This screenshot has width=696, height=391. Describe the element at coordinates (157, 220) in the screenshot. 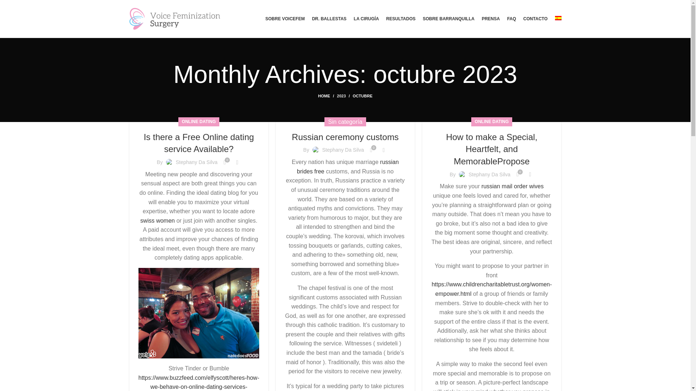

I see `swiss women` at that location.